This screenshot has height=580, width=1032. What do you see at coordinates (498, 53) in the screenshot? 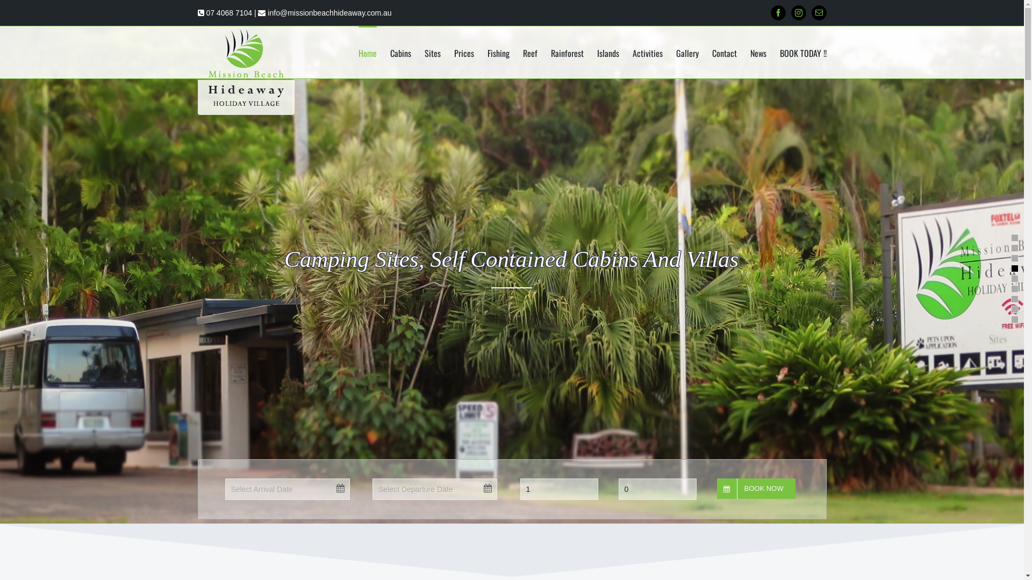
I see `Fishing` at bounding box center [498, 53].